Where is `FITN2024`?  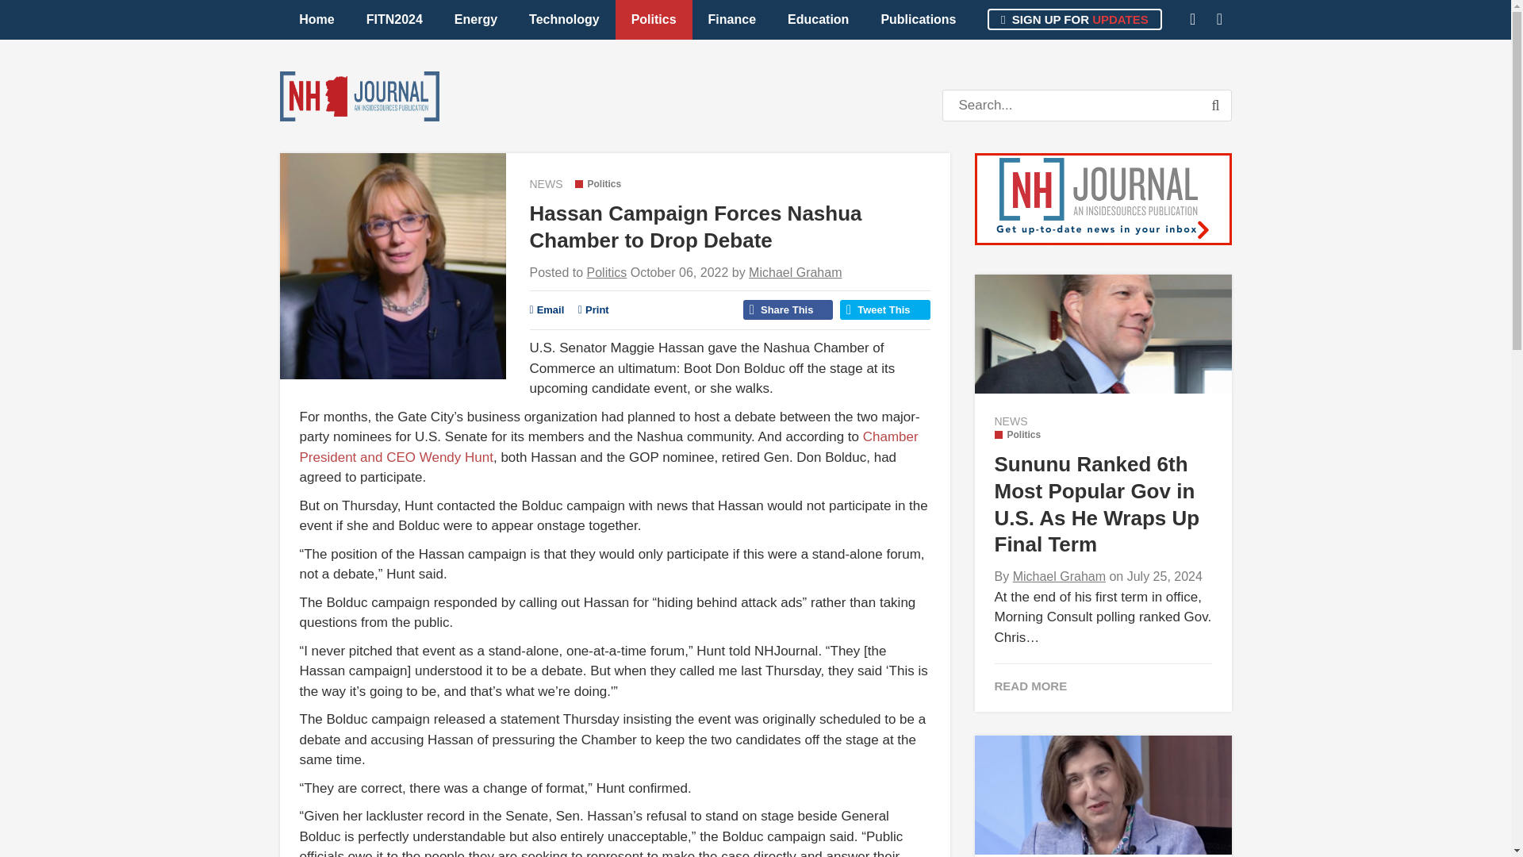
FITN2024 is located at coordinates (393, 19).